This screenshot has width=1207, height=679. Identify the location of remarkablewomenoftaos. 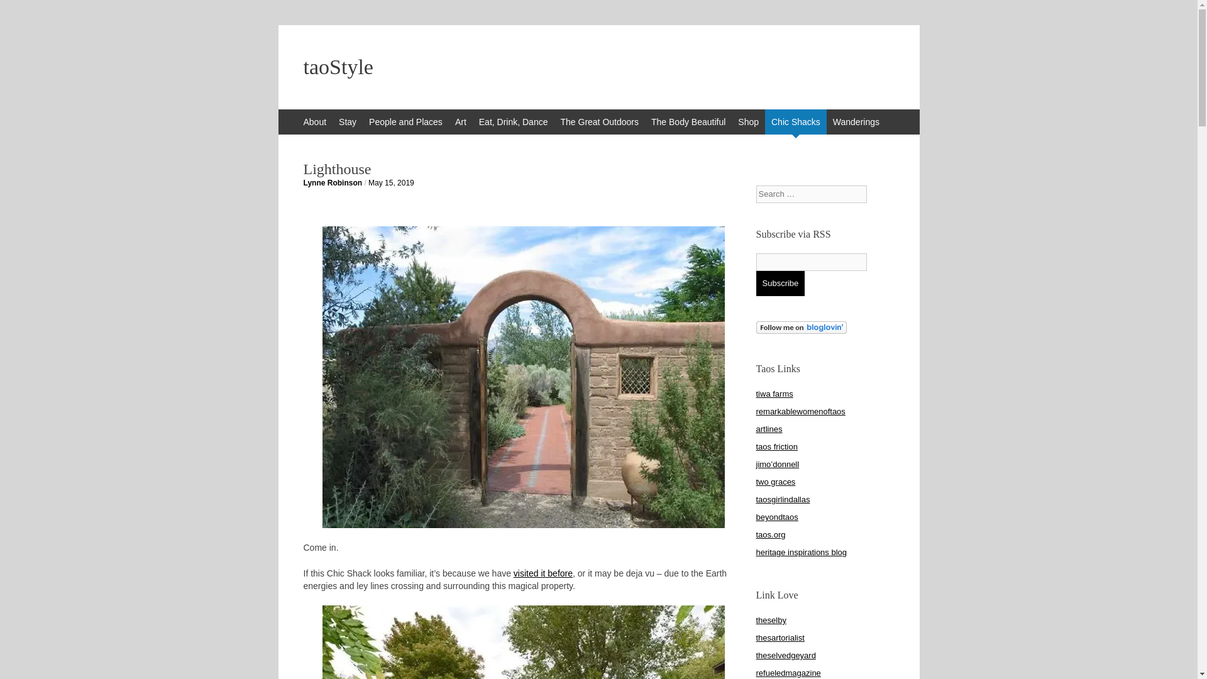
(800, 411).